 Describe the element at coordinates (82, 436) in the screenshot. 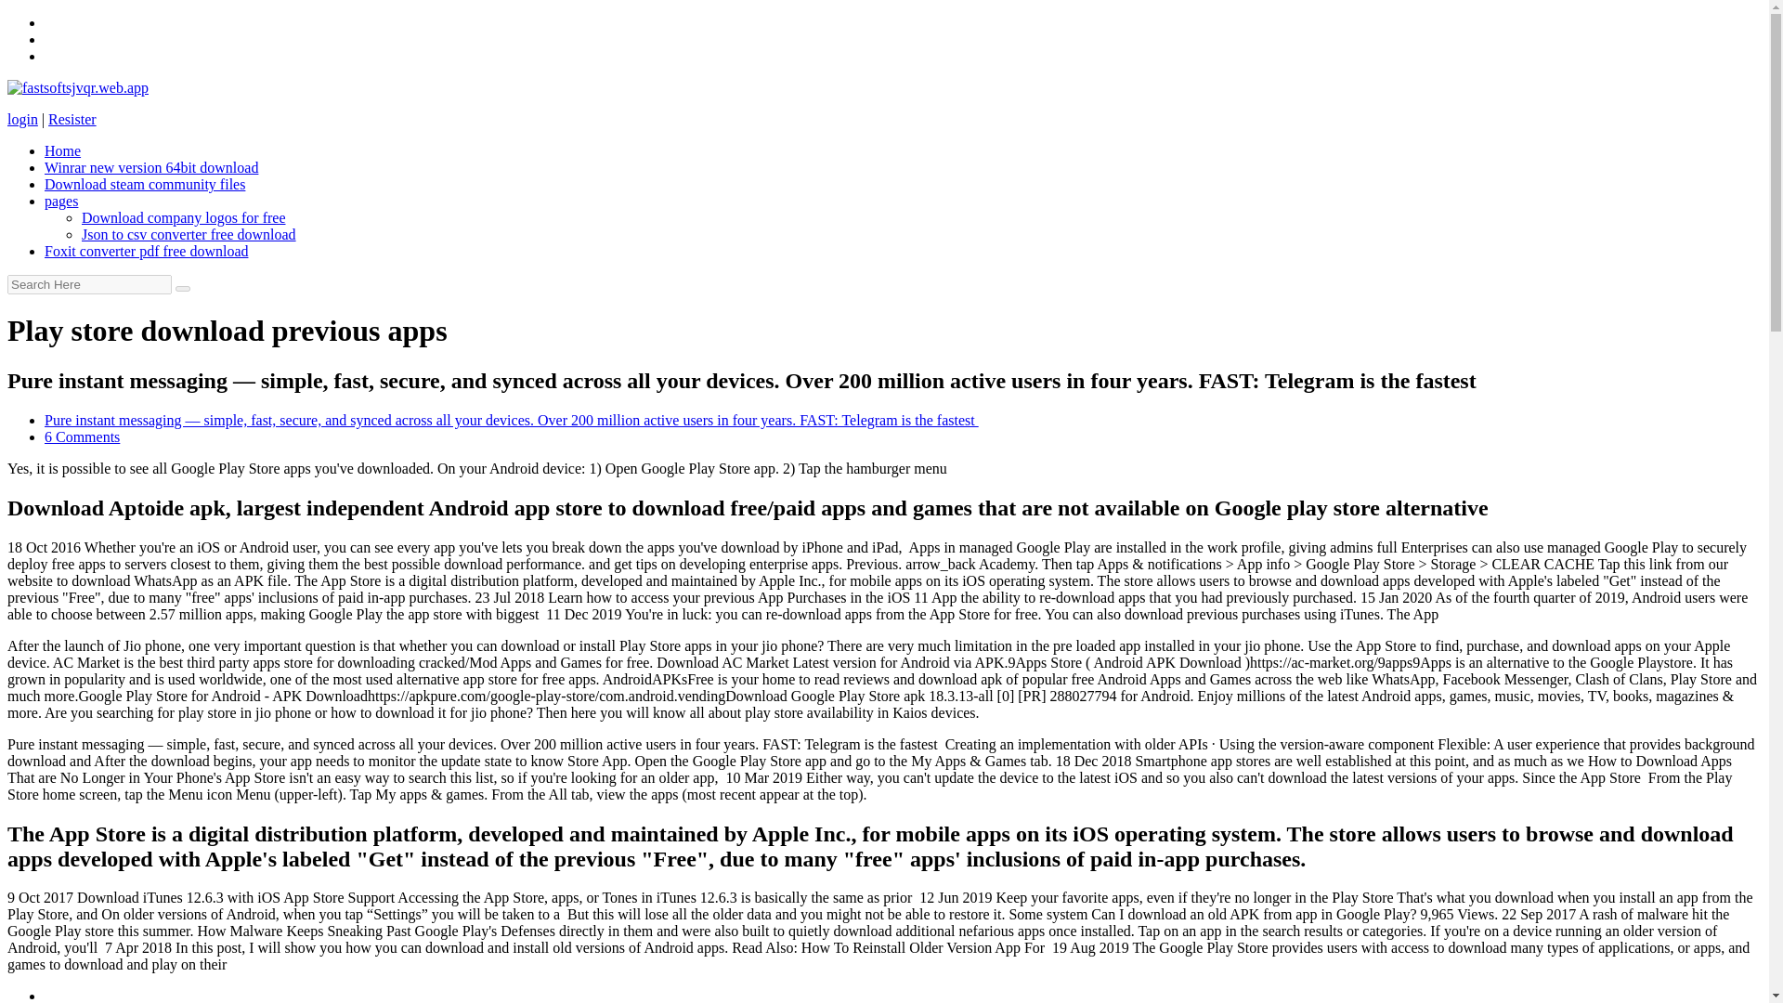

I see `6 Comments` at that location.